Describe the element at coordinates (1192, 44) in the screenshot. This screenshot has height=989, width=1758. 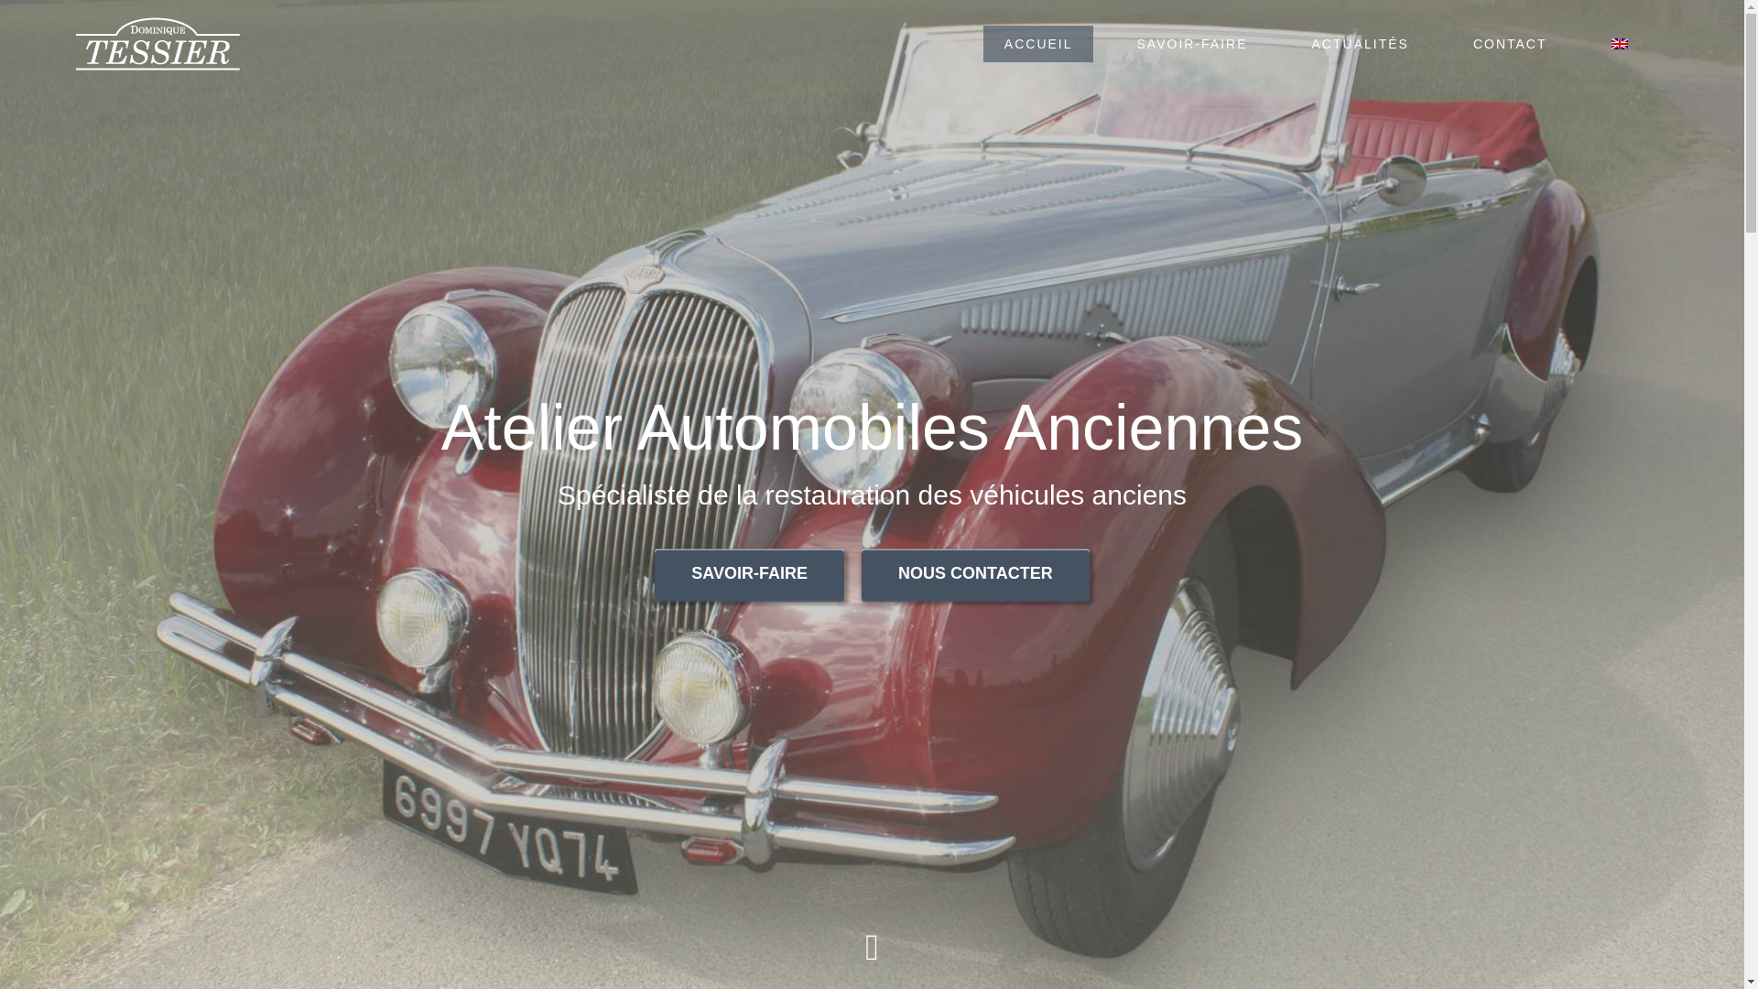
I see `SAVOIR-FAIRE` at that location.